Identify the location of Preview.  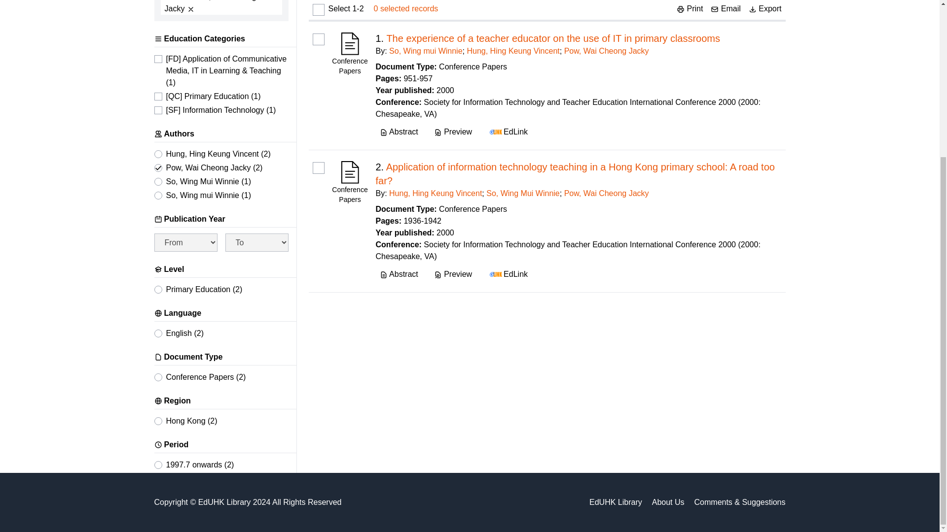
(453, 132).